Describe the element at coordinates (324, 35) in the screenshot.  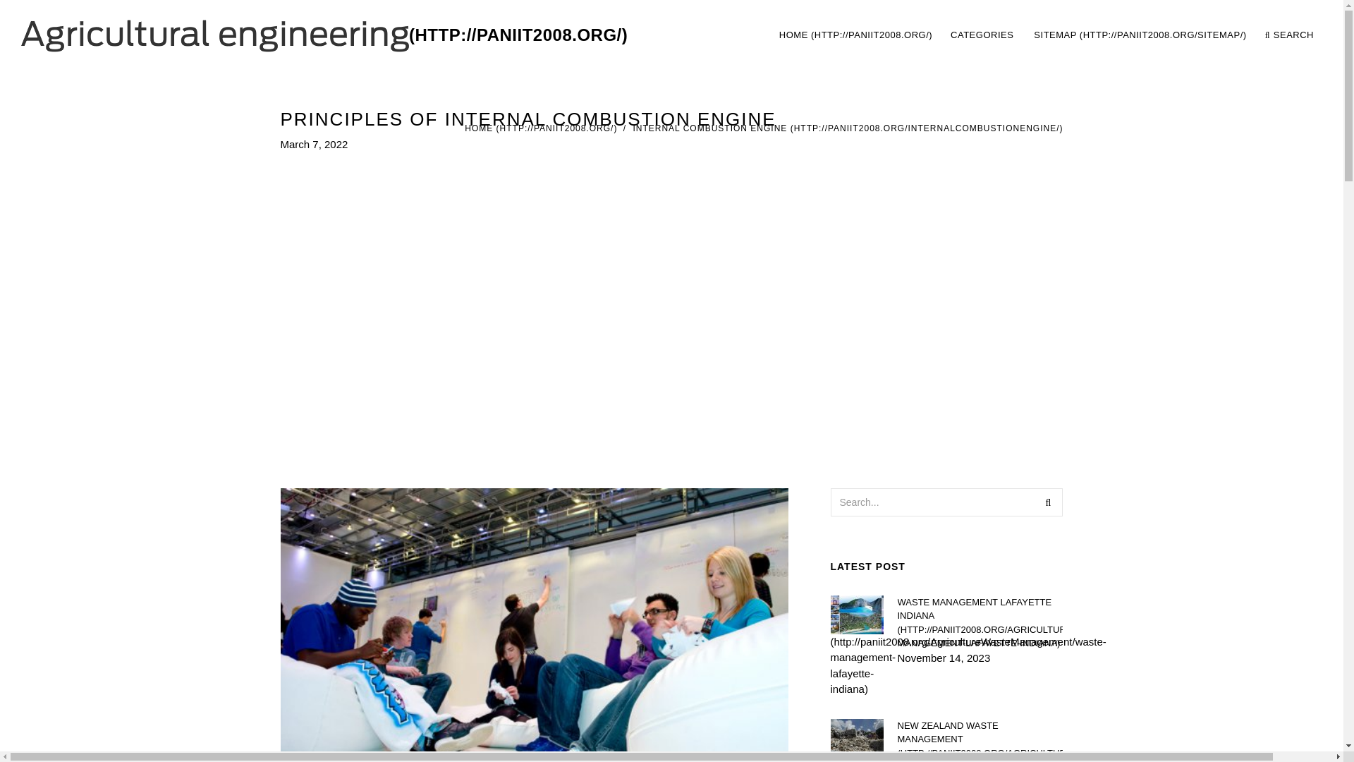
I see `Agricultural engineering` at that location.